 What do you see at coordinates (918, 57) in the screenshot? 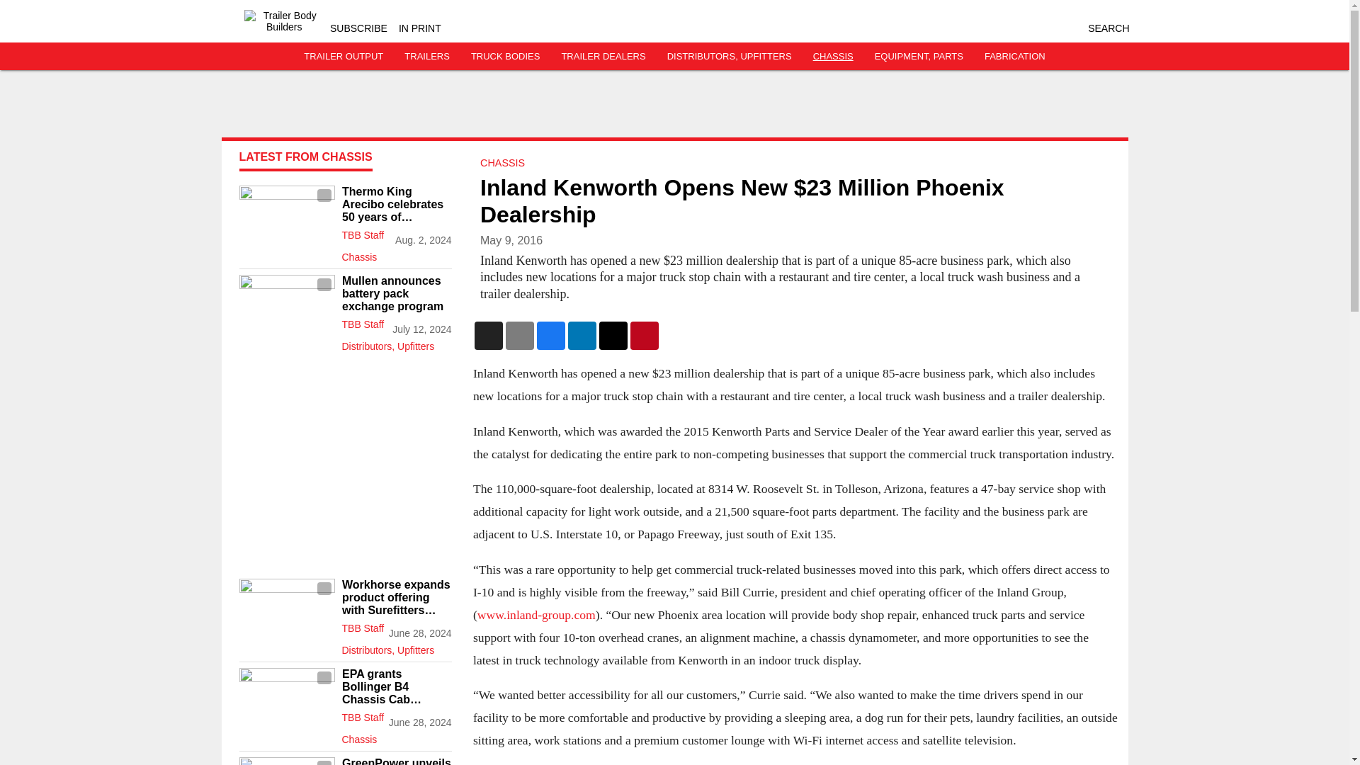
I see `EQUIPMENT, PARTS` at bounding box center [918, 57].